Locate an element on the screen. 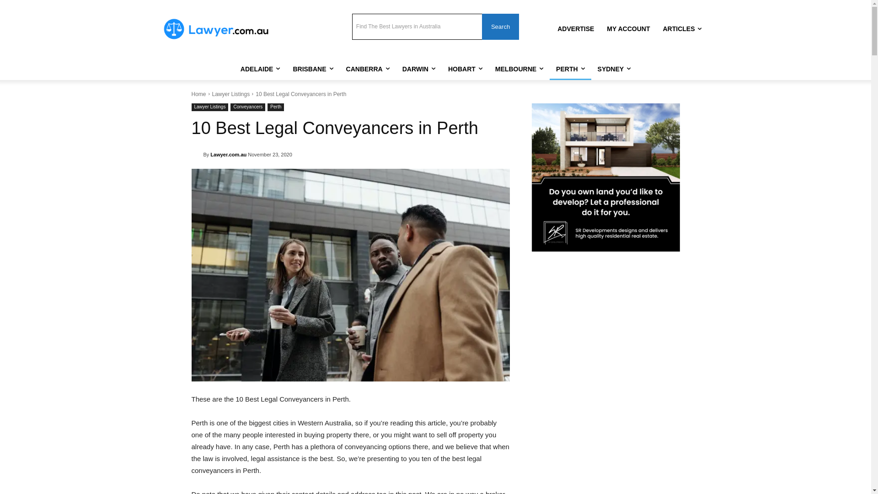  BRISBANE is located at coordinates (313, 69).